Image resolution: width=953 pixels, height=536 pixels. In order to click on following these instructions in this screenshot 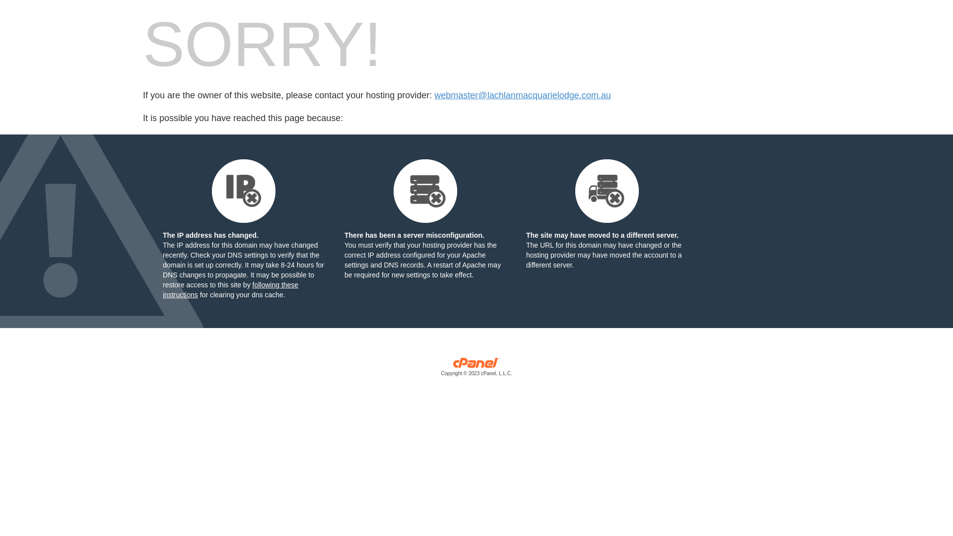, I will do `click(230, 290)`.